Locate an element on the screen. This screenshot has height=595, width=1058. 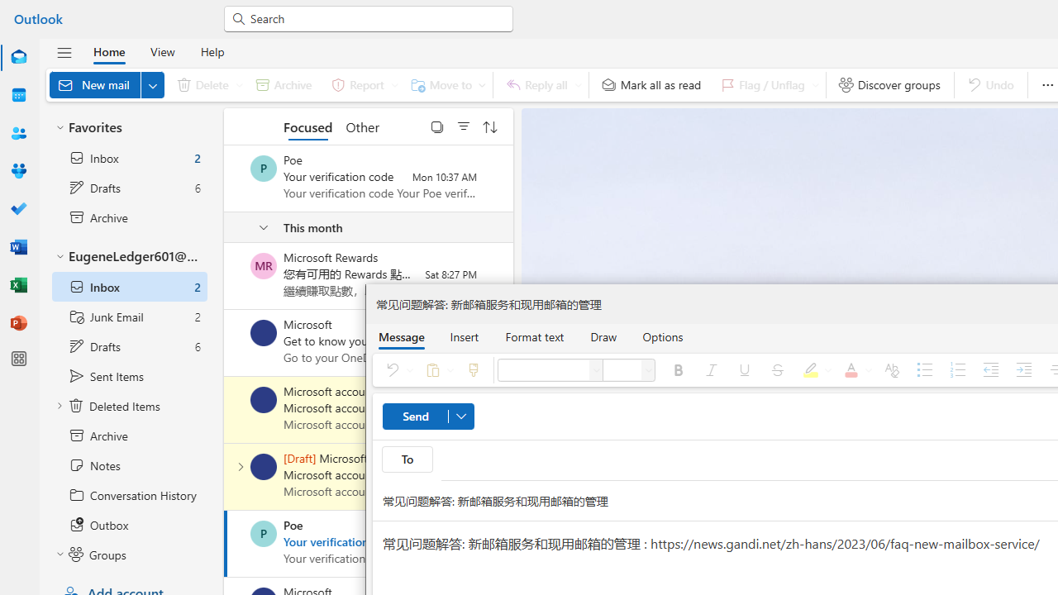
Expand to see more respond options is located at coordinates (578, 84).